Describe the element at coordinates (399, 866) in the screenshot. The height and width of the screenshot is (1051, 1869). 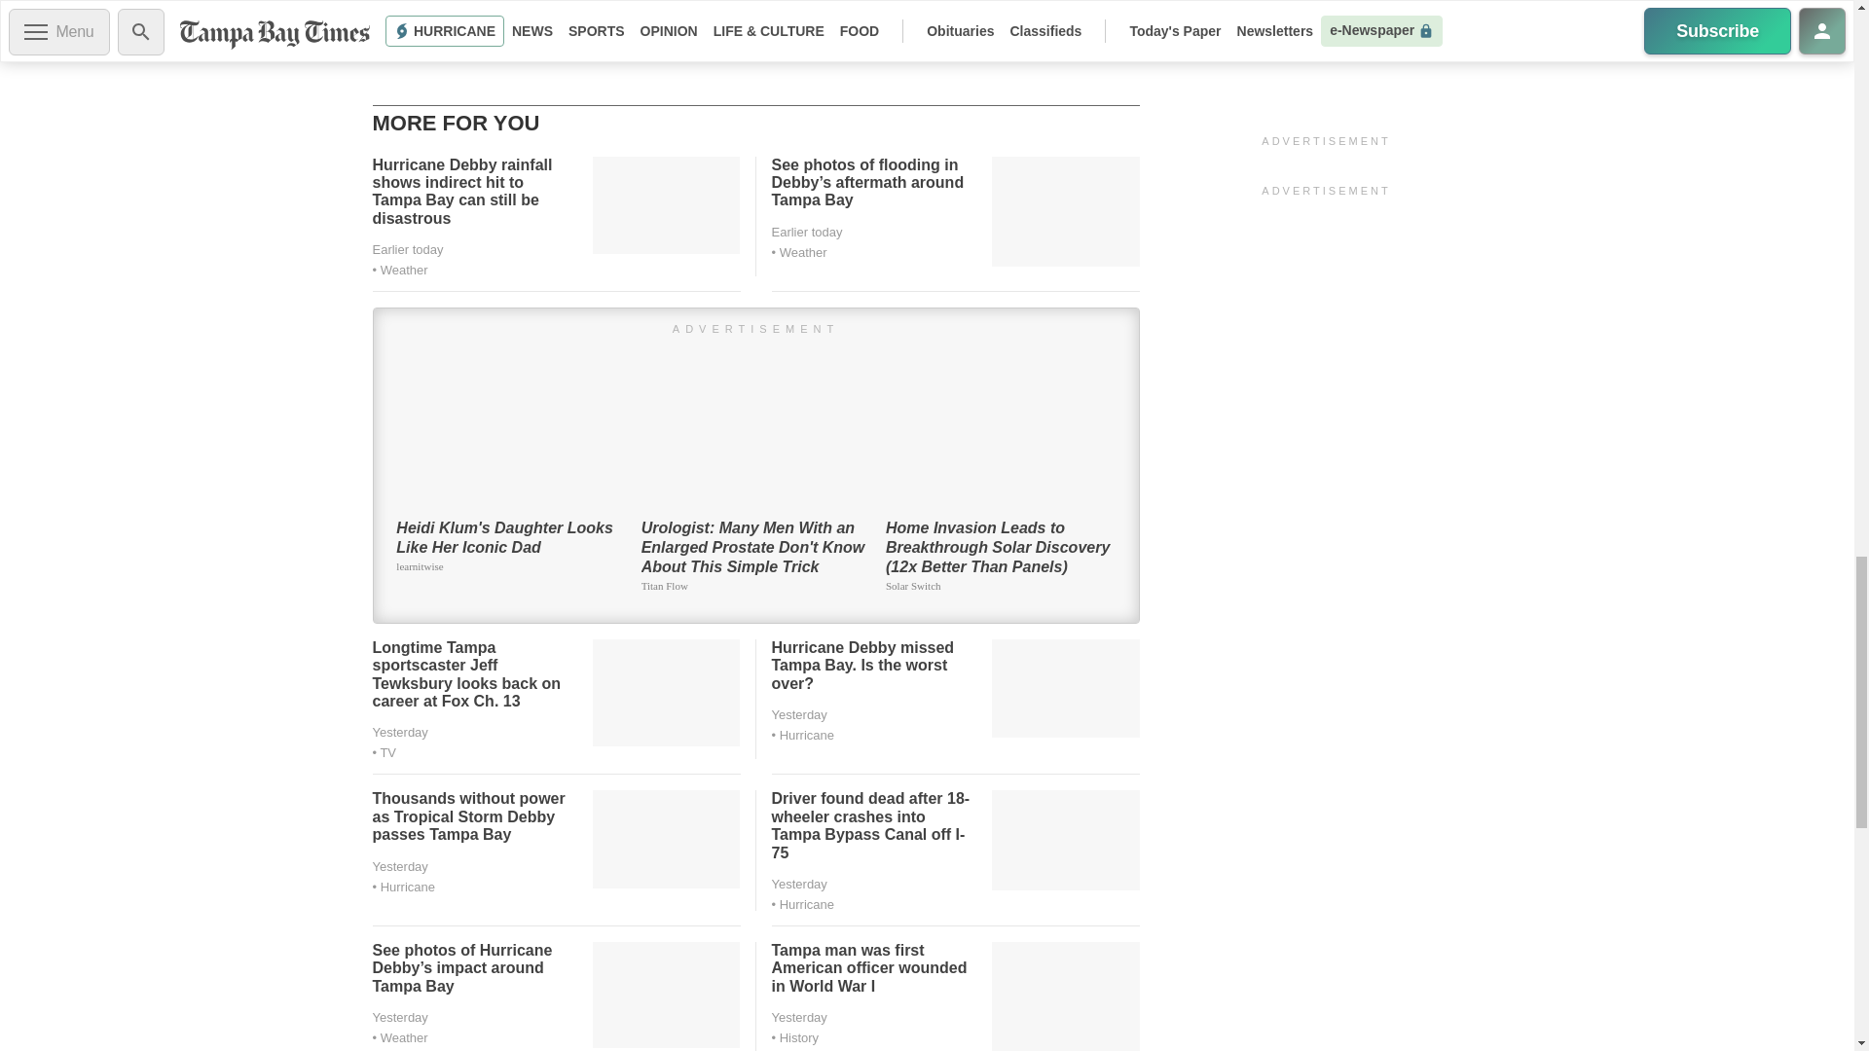
I see `2024-08-05T14:02:55.306Z` at that location.